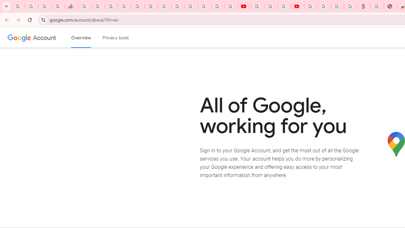  What do you see at coordinates (311, 6) in the screenshot?
I see `Sign in - Google Accounts` at bounding box center [311, 6].